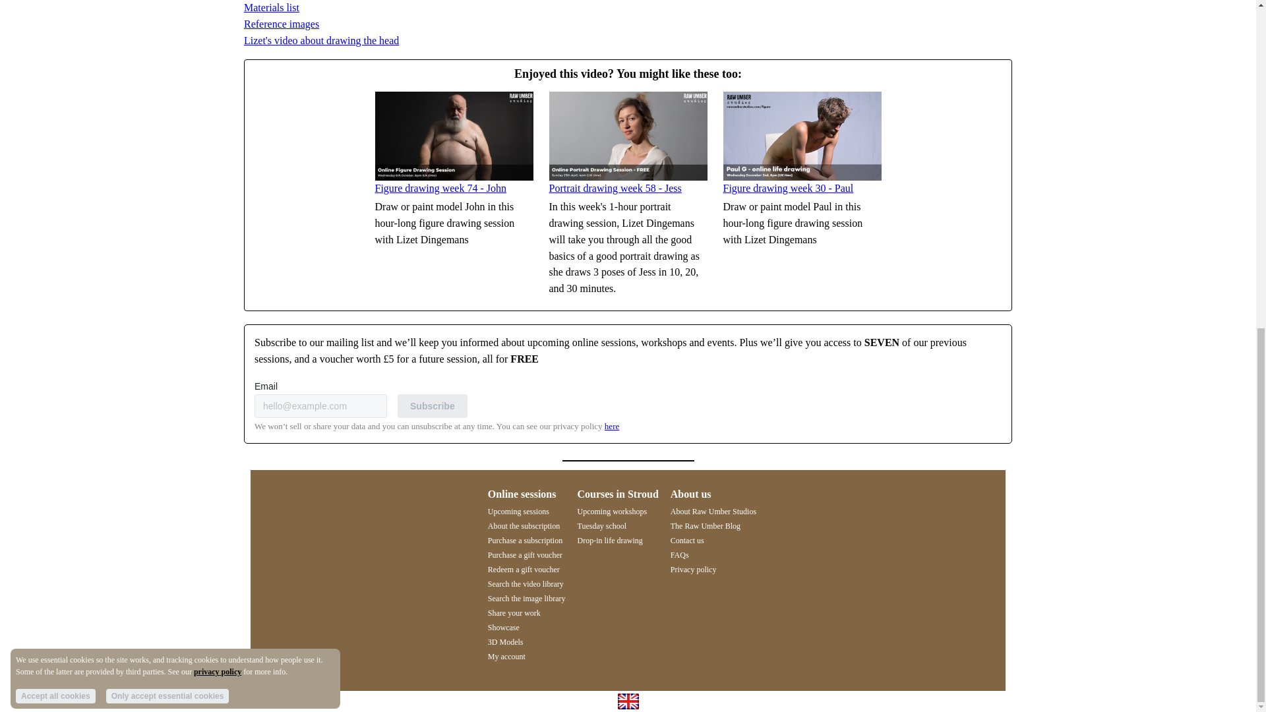 The image size is (1266, 712). What do you see at coordinates (321, 40) in the screenshot?
I see `Lizet's video about drawing the head` at bounding box center [321, 40].